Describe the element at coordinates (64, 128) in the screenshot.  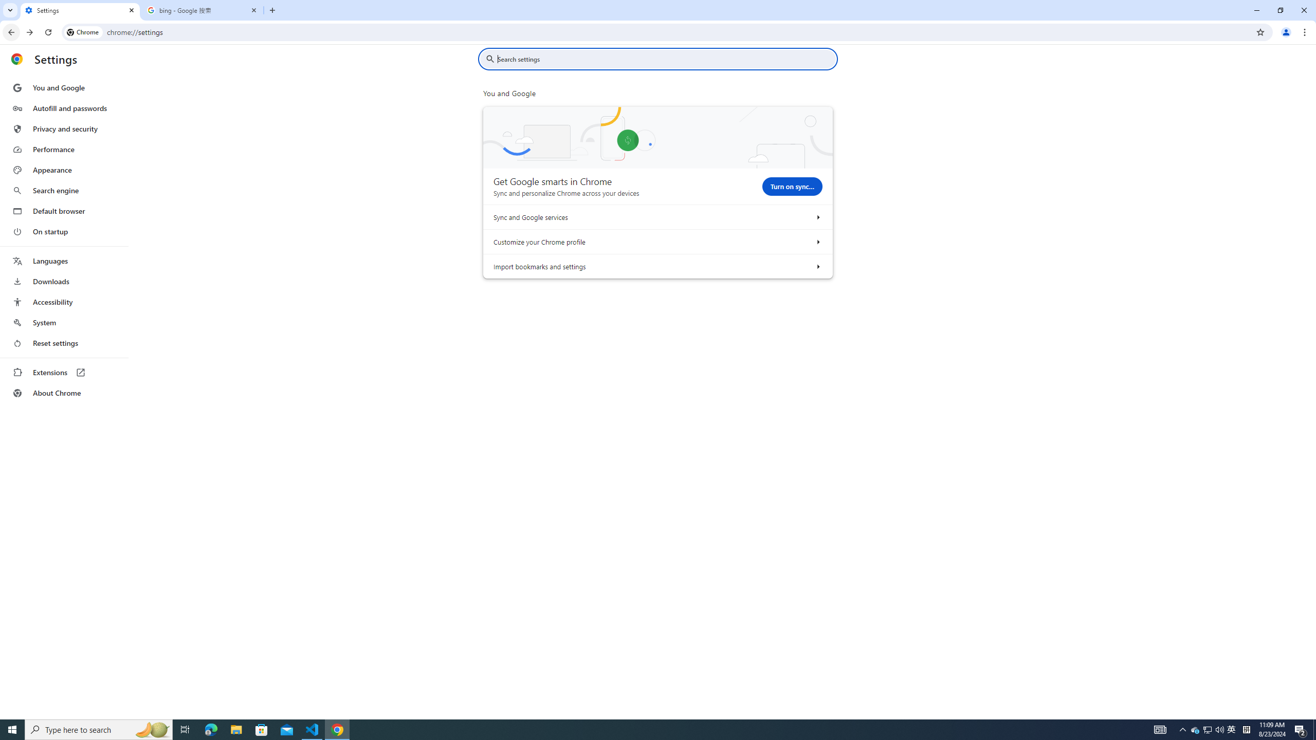
I see `Privacy and security` at that location.